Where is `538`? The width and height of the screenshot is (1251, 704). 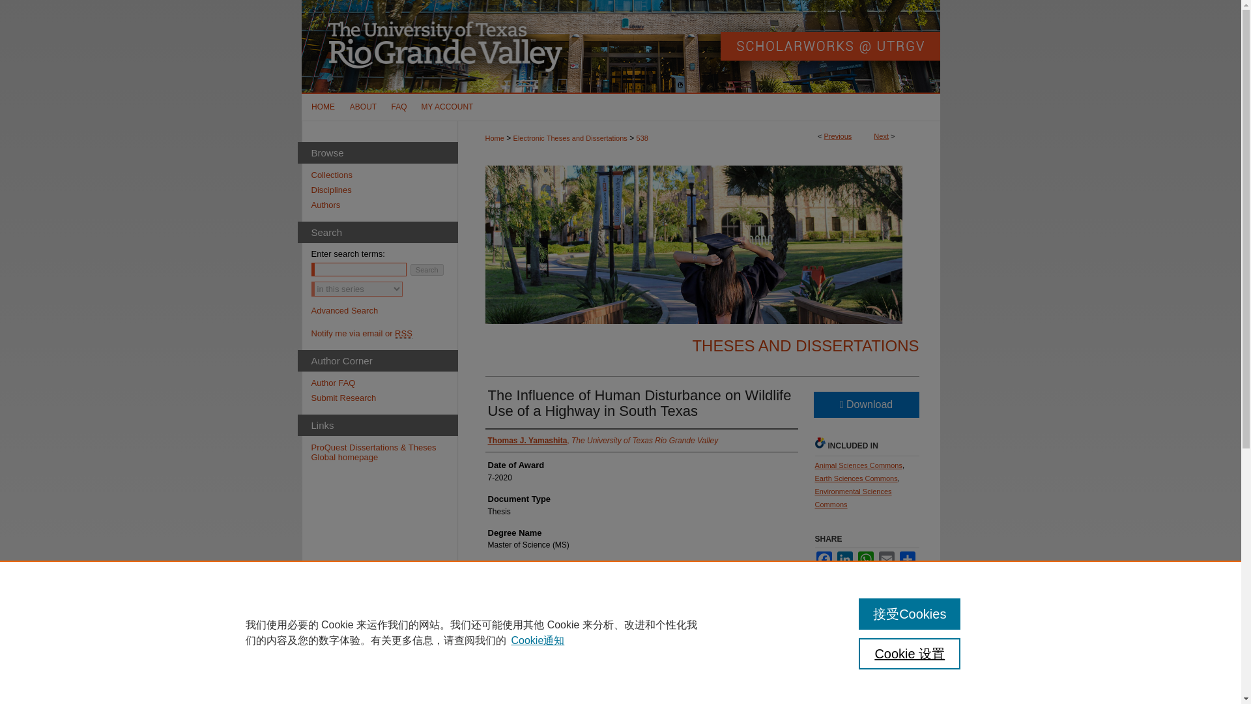 538 is located at coordinates (642, 138).